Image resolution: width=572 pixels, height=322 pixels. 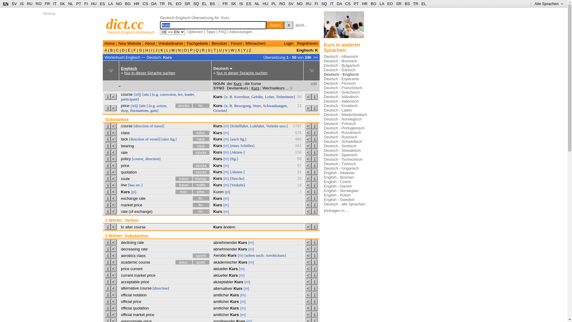 What do you see at coordinates (234, 315) in the screenshot?
I see `Kurs` at bounding box center [234, 315].